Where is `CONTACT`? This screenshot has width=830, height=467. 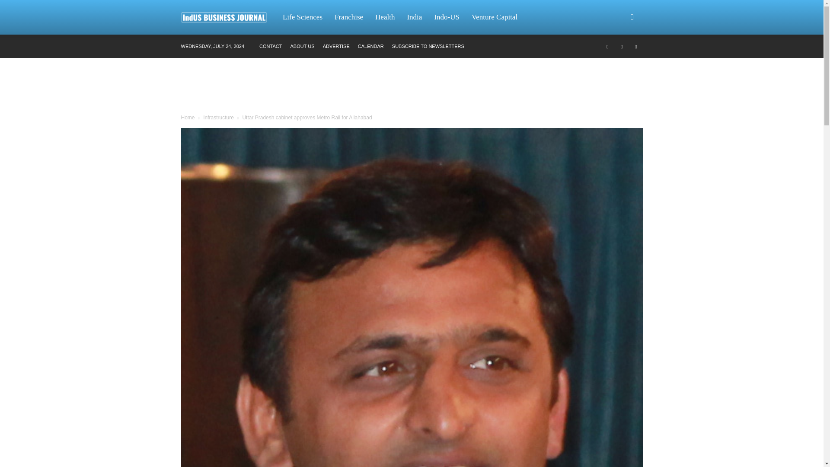 CONTACT is located at coordinates (271, 46).